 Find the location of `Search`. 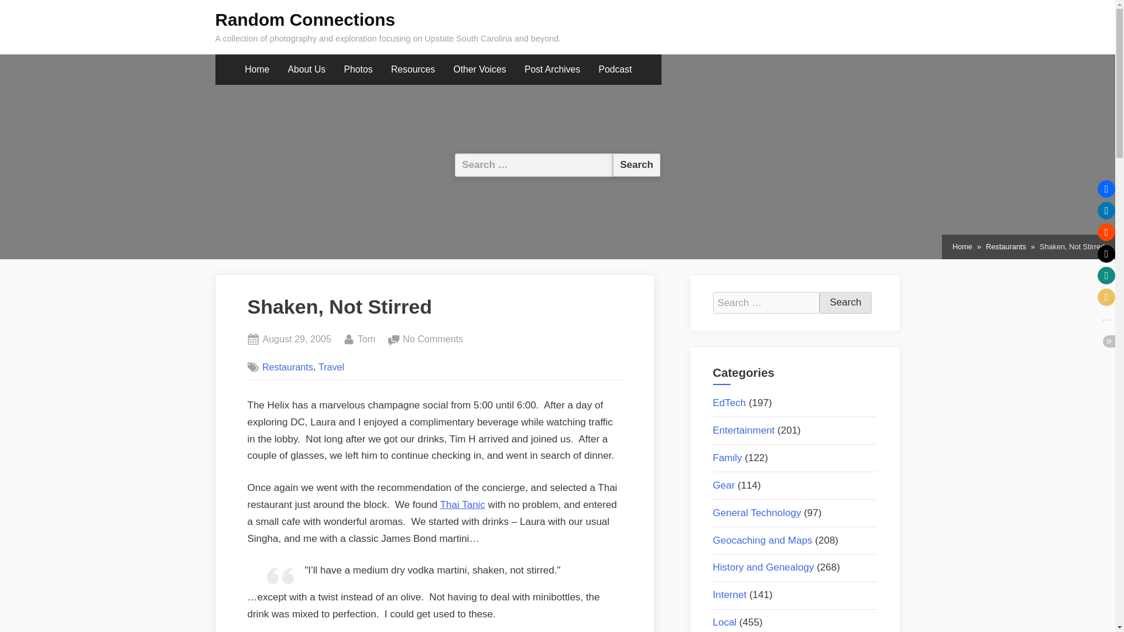

Search is located at coordinates (636, 165).